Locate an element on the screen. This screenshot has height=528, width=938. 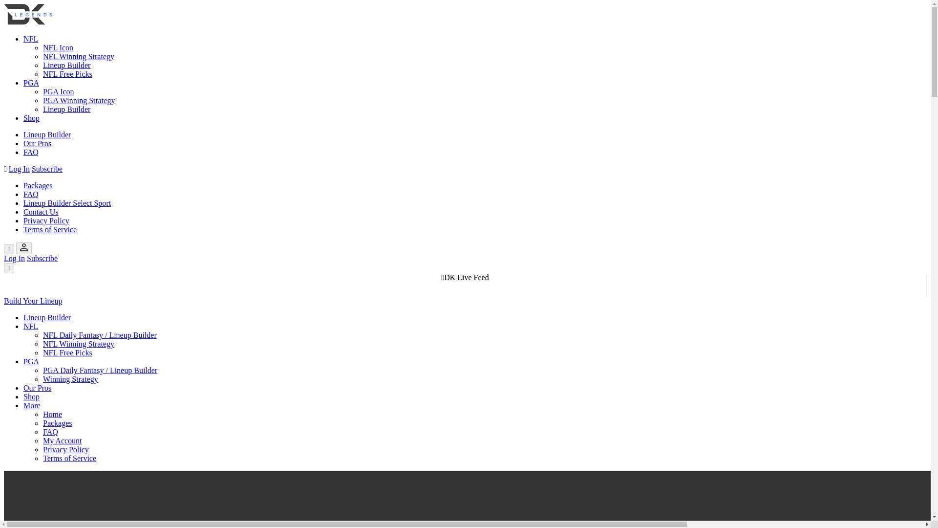
PGA is located at coordinates (31, 362).